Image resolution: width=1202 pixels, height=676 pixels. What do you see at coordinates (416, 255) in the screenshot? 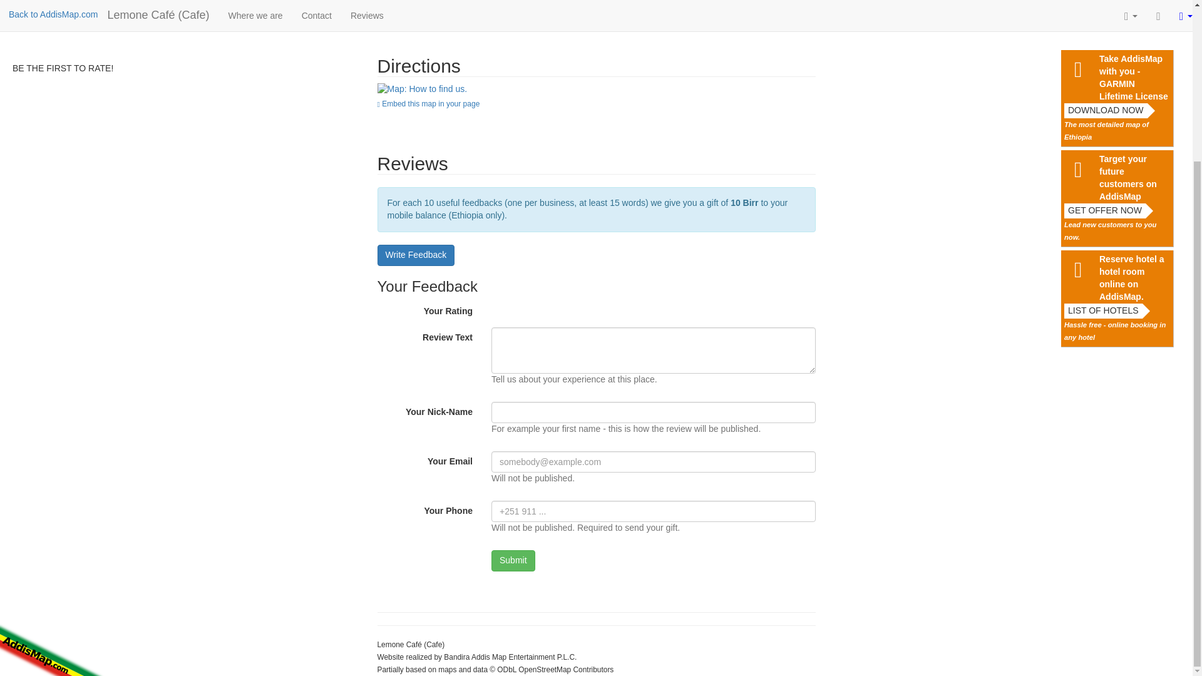
I see `Write Feedback` at bounding box center [416, 255].